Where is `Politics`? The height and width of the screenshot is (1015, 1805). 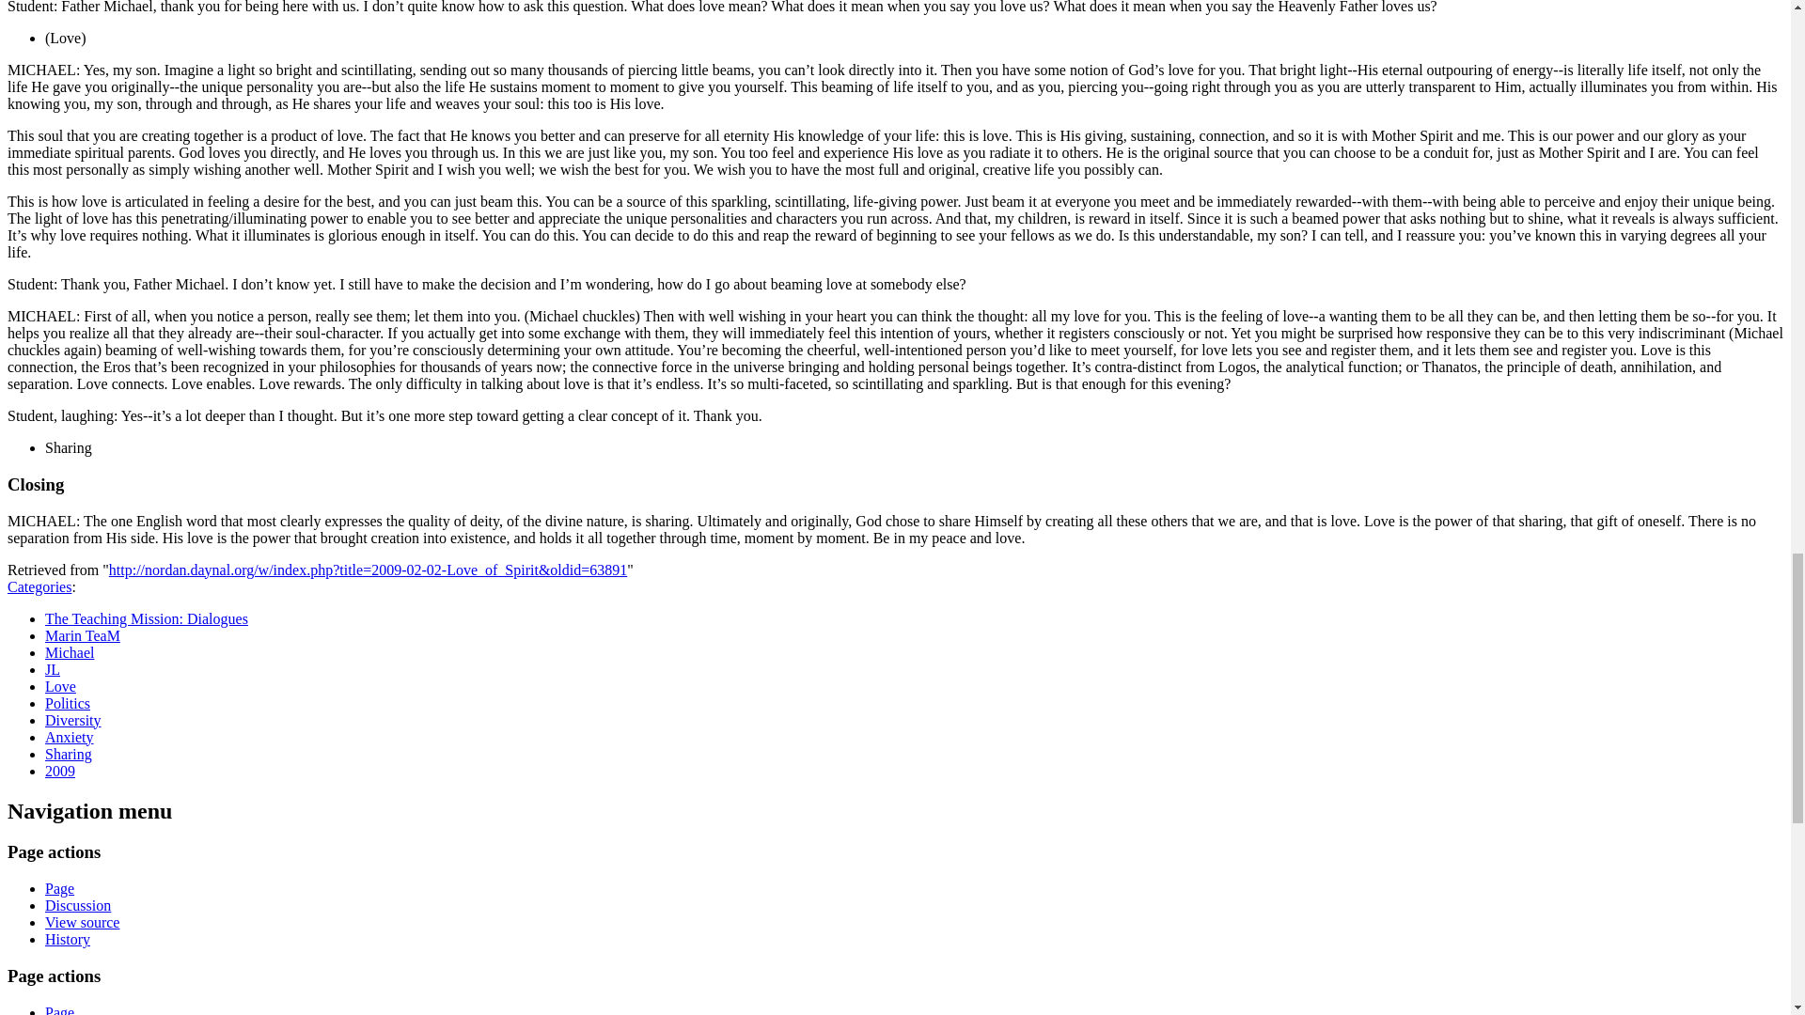
Politics is located at coordinates (68, 703).